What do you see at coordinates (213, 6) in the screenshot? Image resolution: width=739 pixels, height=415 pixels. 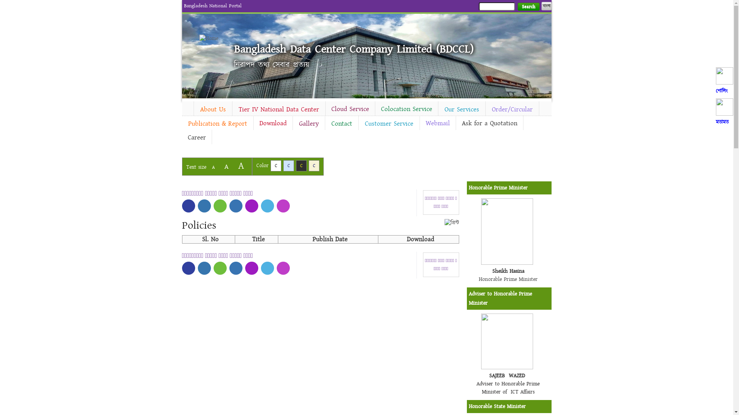 I see `Bangladesh National Portal` at bounding box center [213, 6].